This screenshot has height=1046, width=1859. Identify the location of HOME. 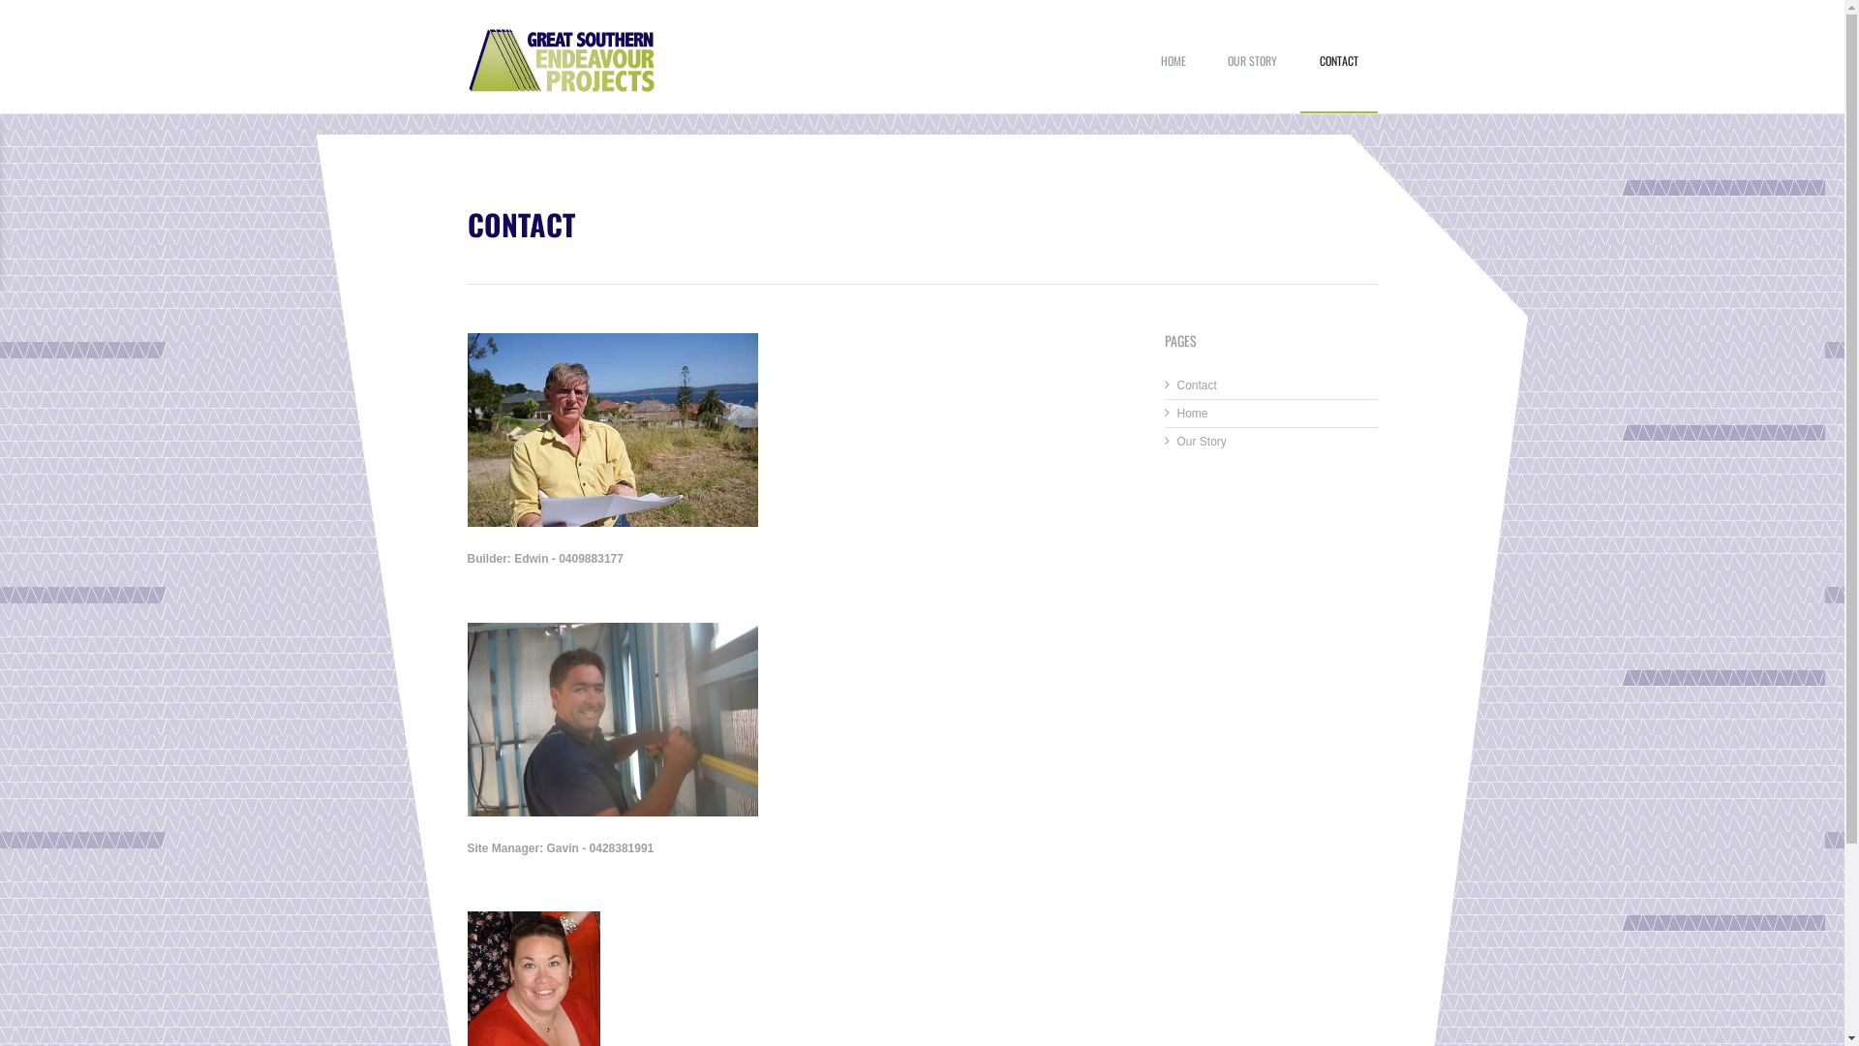
(1173, 77).